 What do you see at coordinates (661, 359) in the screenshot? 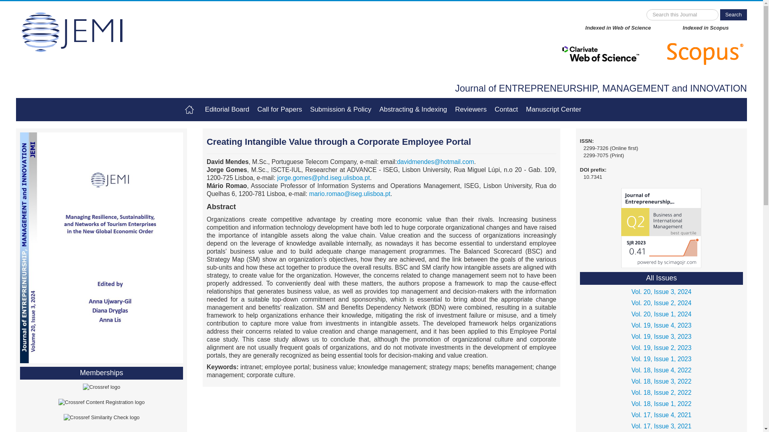
I see `Vol. 19, Issue 1, 2023` at bounding box center [661, 359].